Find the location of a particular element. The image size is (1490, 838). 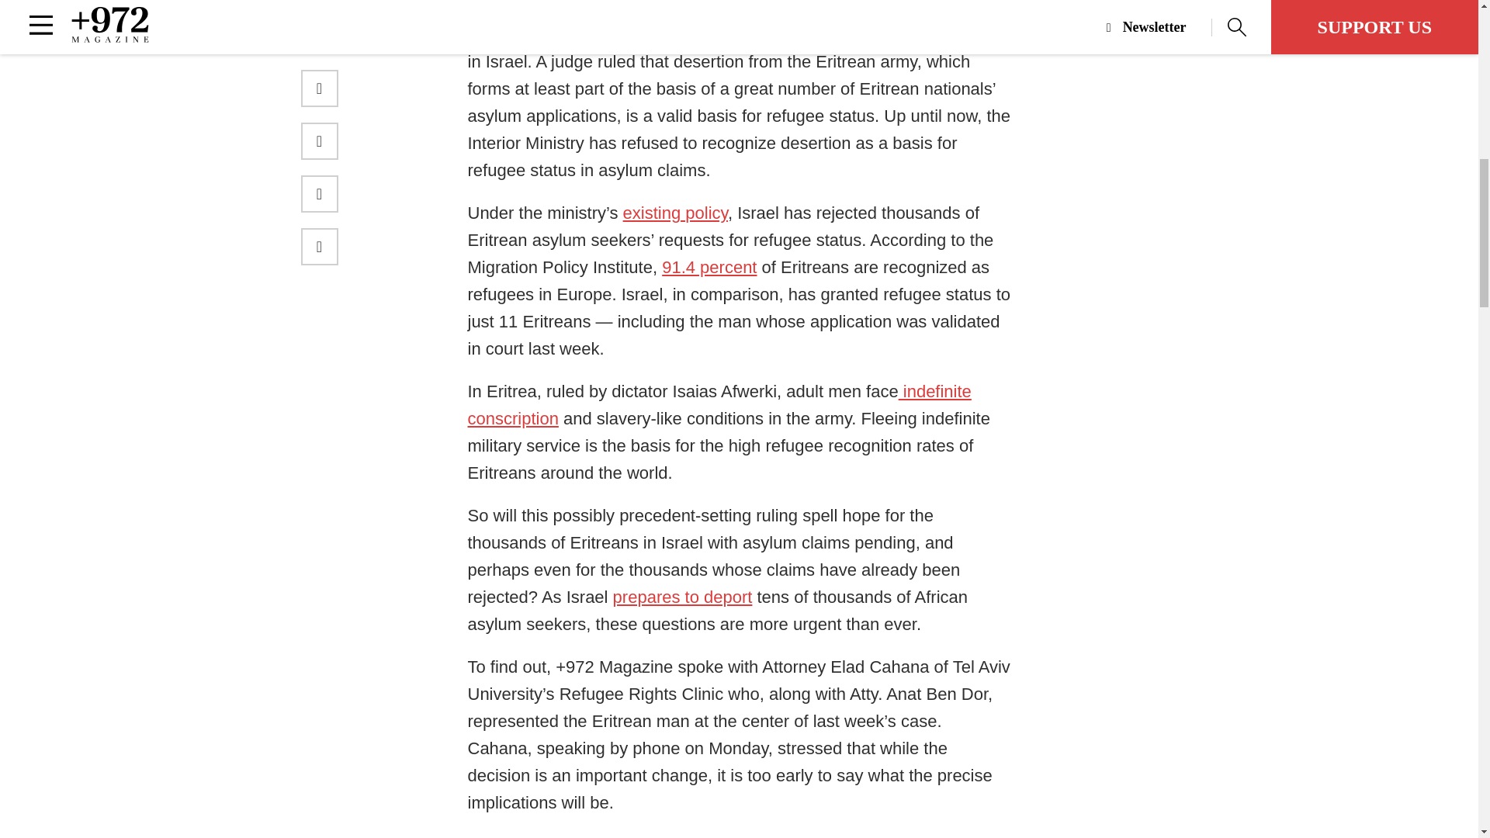

indefinite conscription is located at coordinates (719, 405).